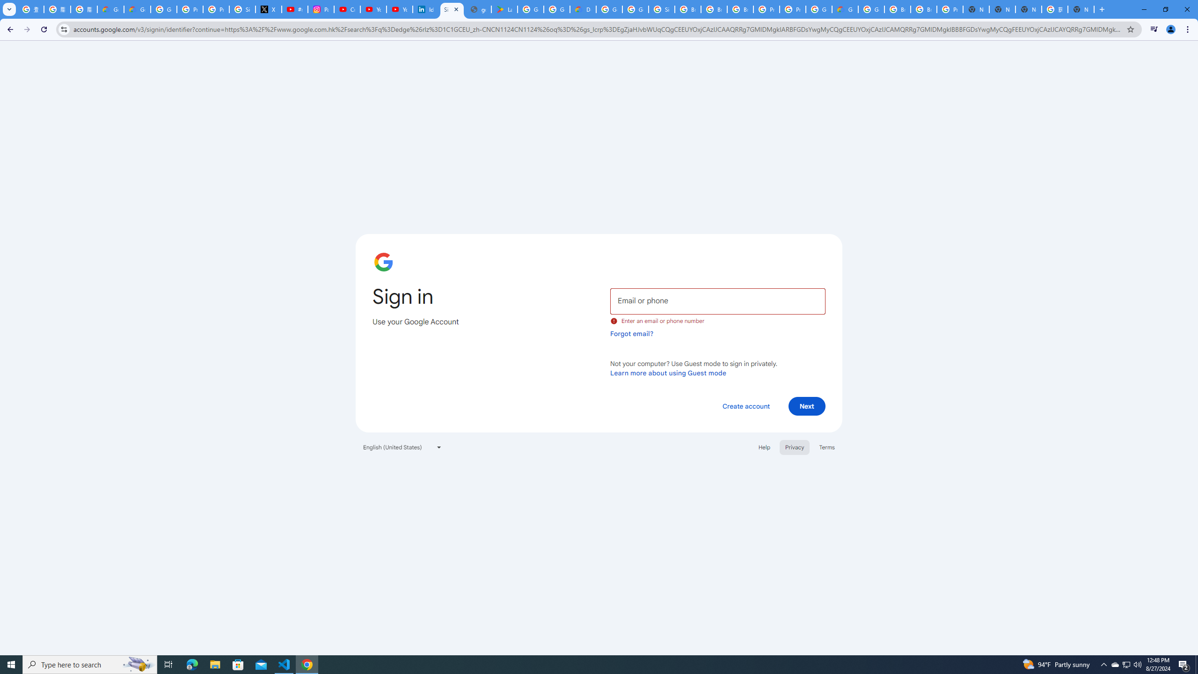 The height and width of the screenshot is (674, 1198). Describe the element at coordinates (295, 9) in the screenshot. I see `#nbabasketballhighlights - YouTube` at that location.